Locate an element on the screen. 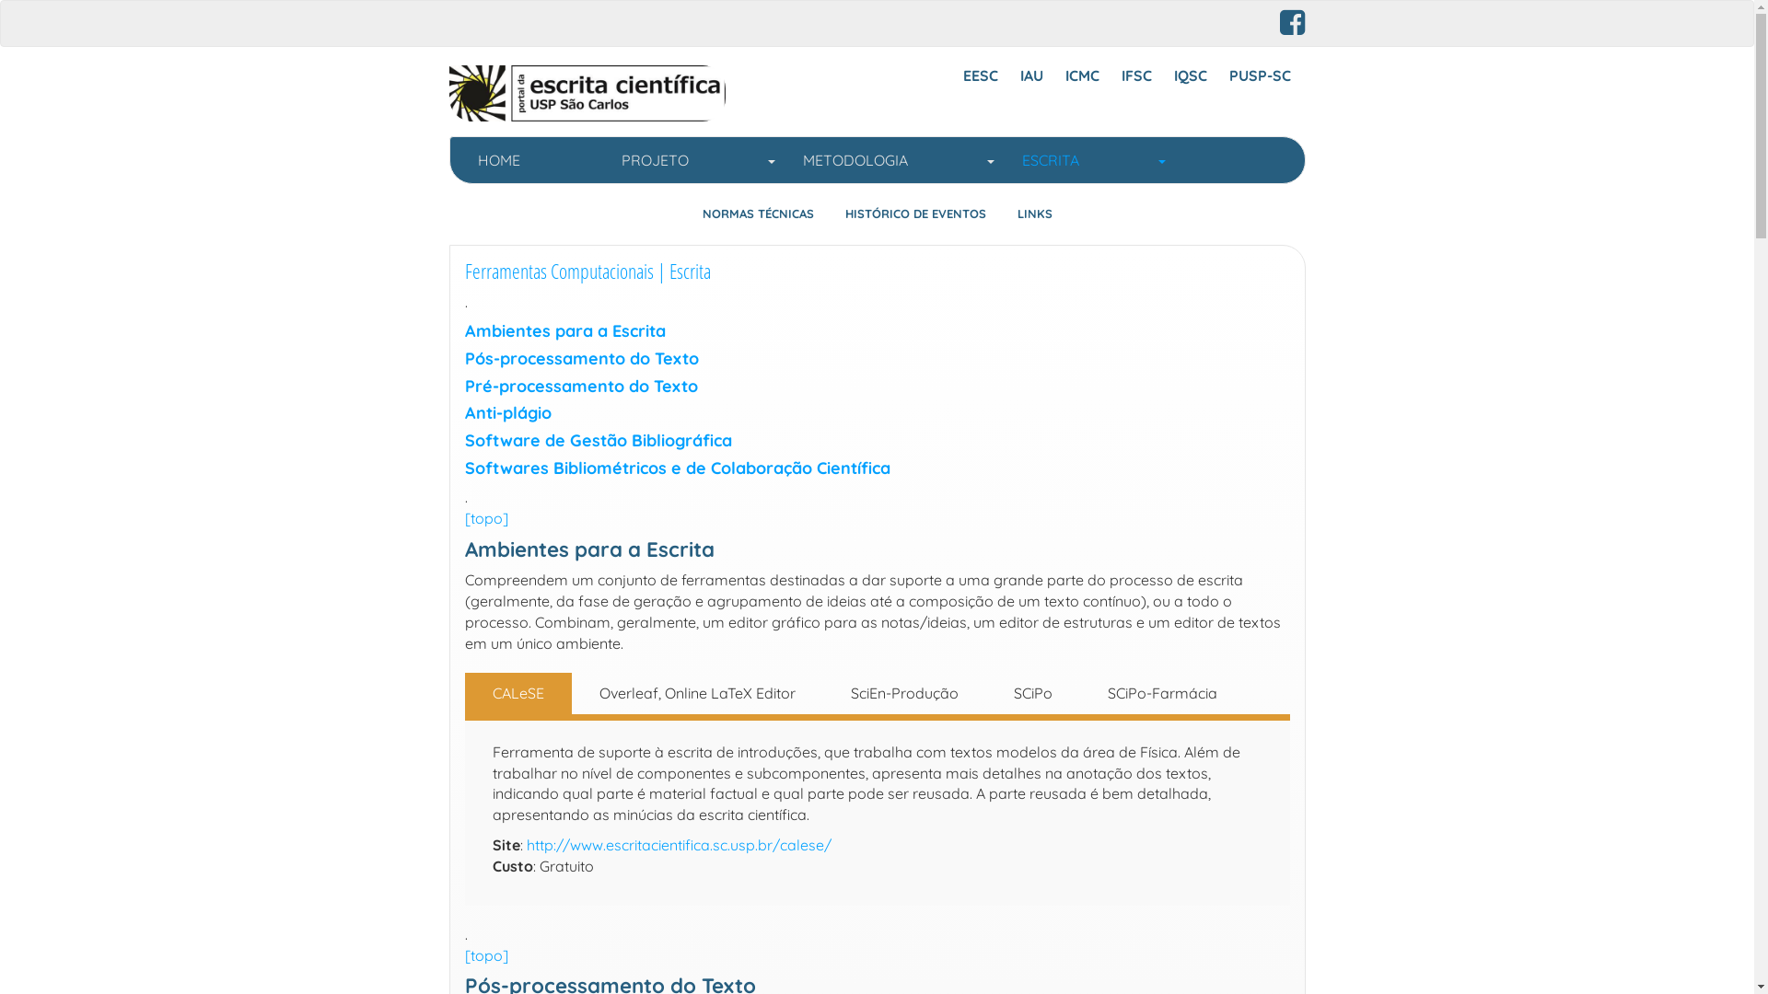  [topo] is located at coordinates (486, 955).